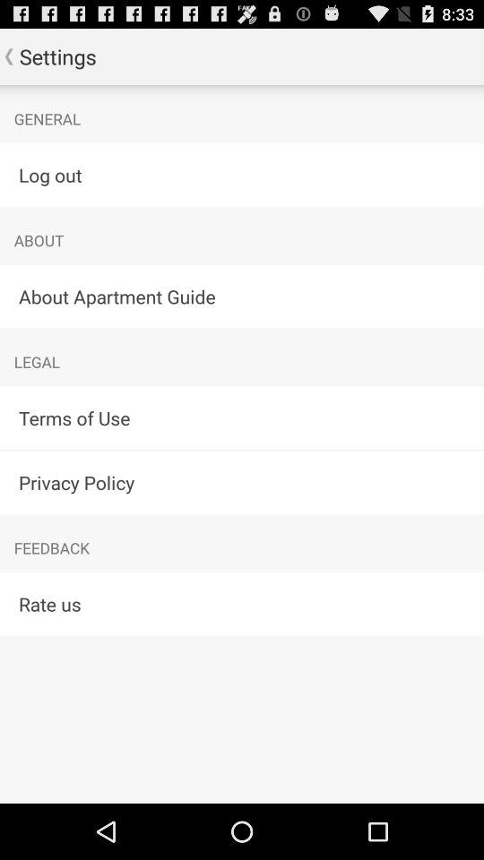  Describe the element at coordinates (242, 296) in the screenshot. I see `flip to the about apartment guide` at that location.